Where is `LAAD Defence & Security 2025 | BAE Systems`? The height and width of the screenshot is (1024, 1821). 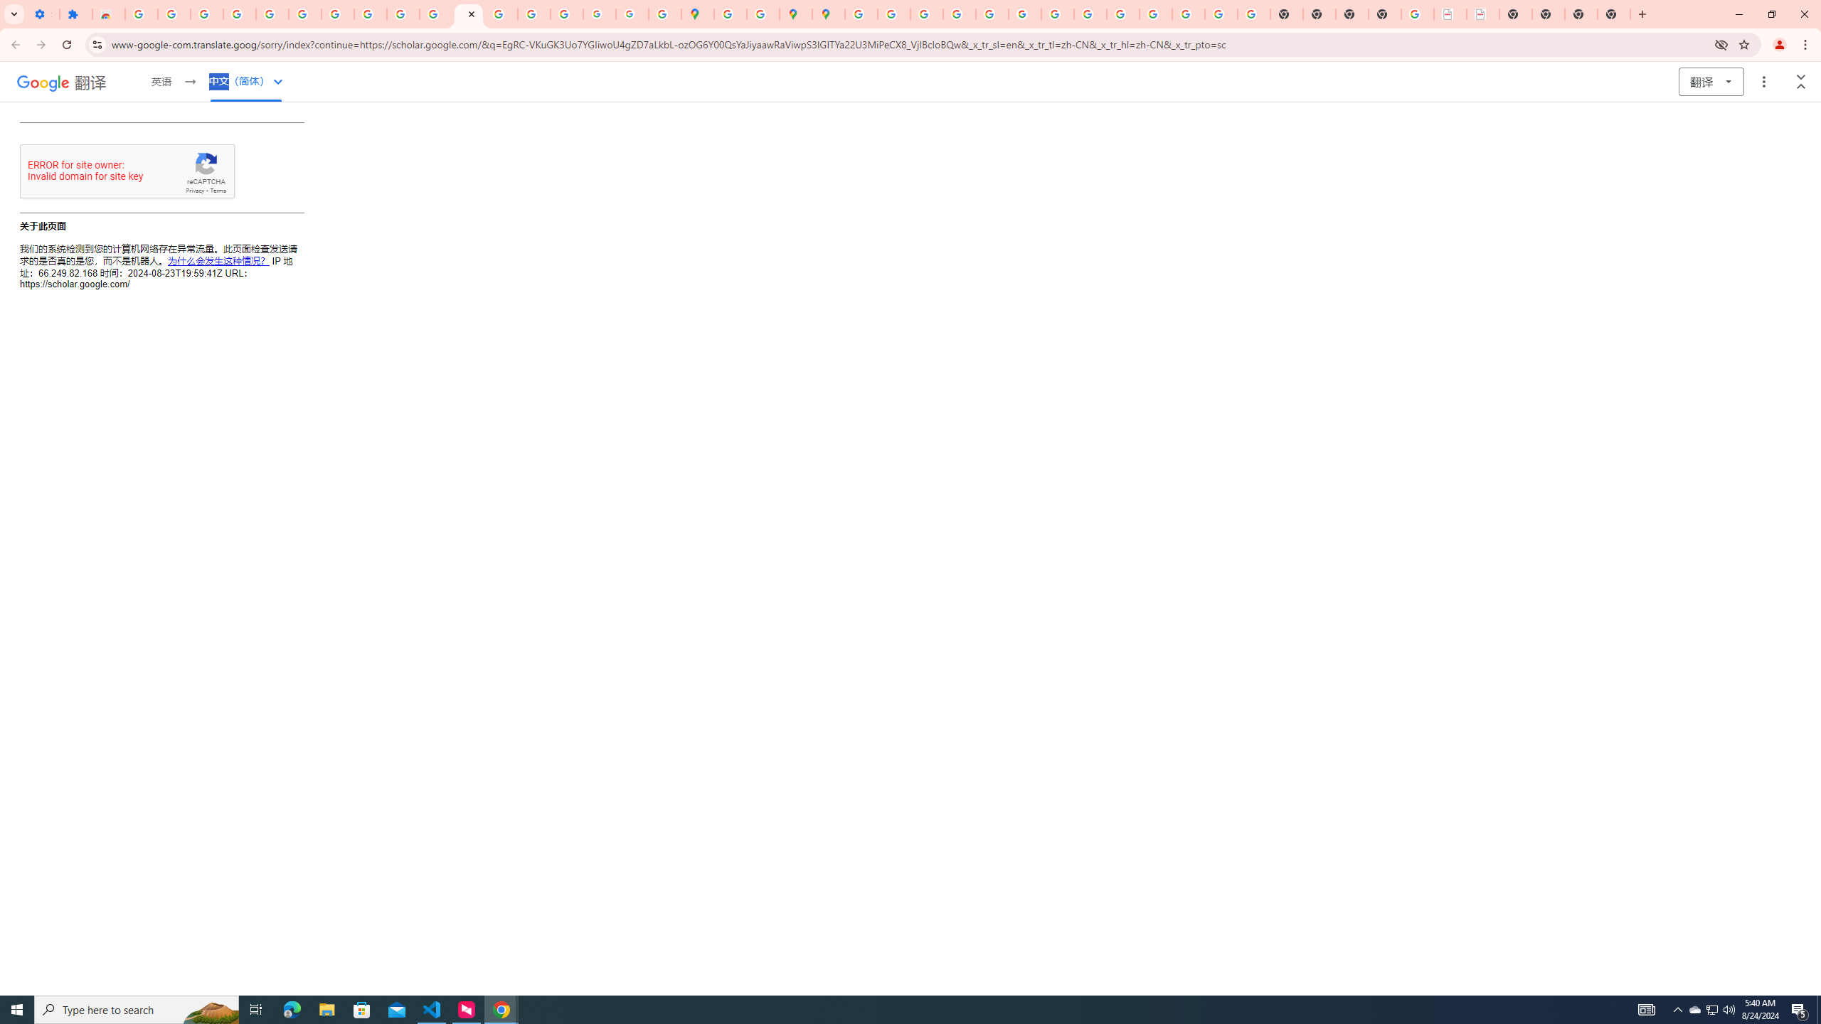
LAAD Defence & Security 2025 | BAE Systems is located at coordinates (1450, 14).